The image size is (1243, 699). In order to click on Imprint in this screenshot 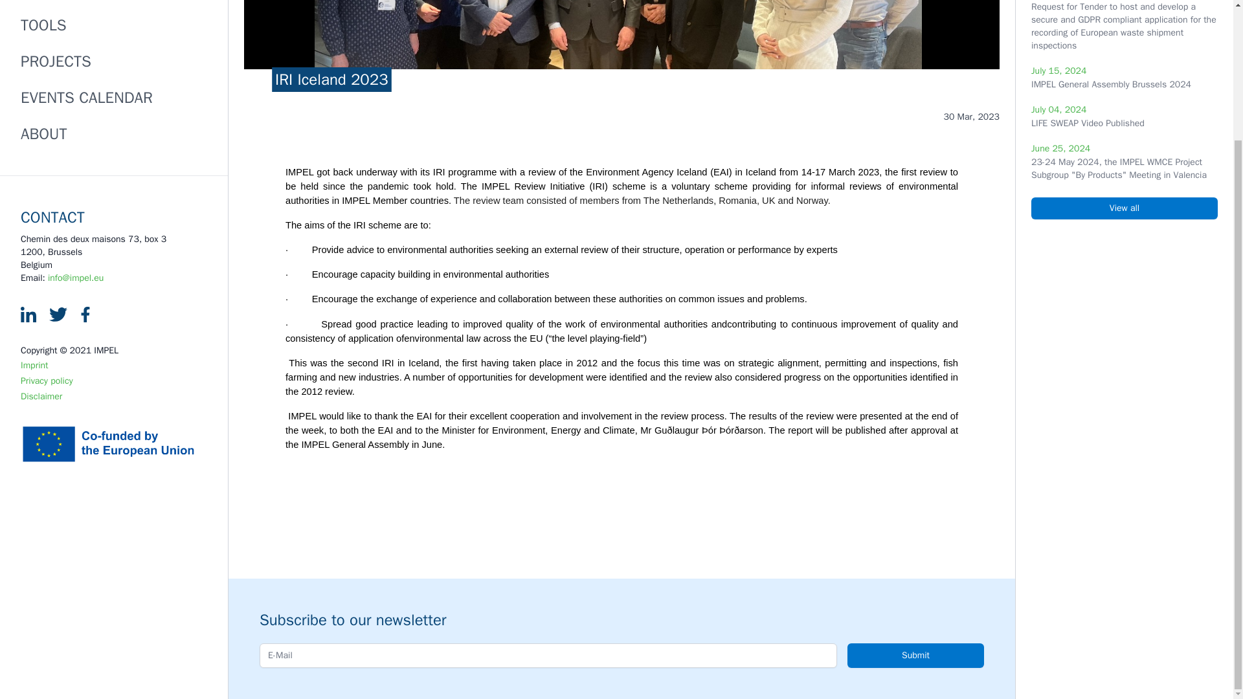, I will do `click(34, 365)`.